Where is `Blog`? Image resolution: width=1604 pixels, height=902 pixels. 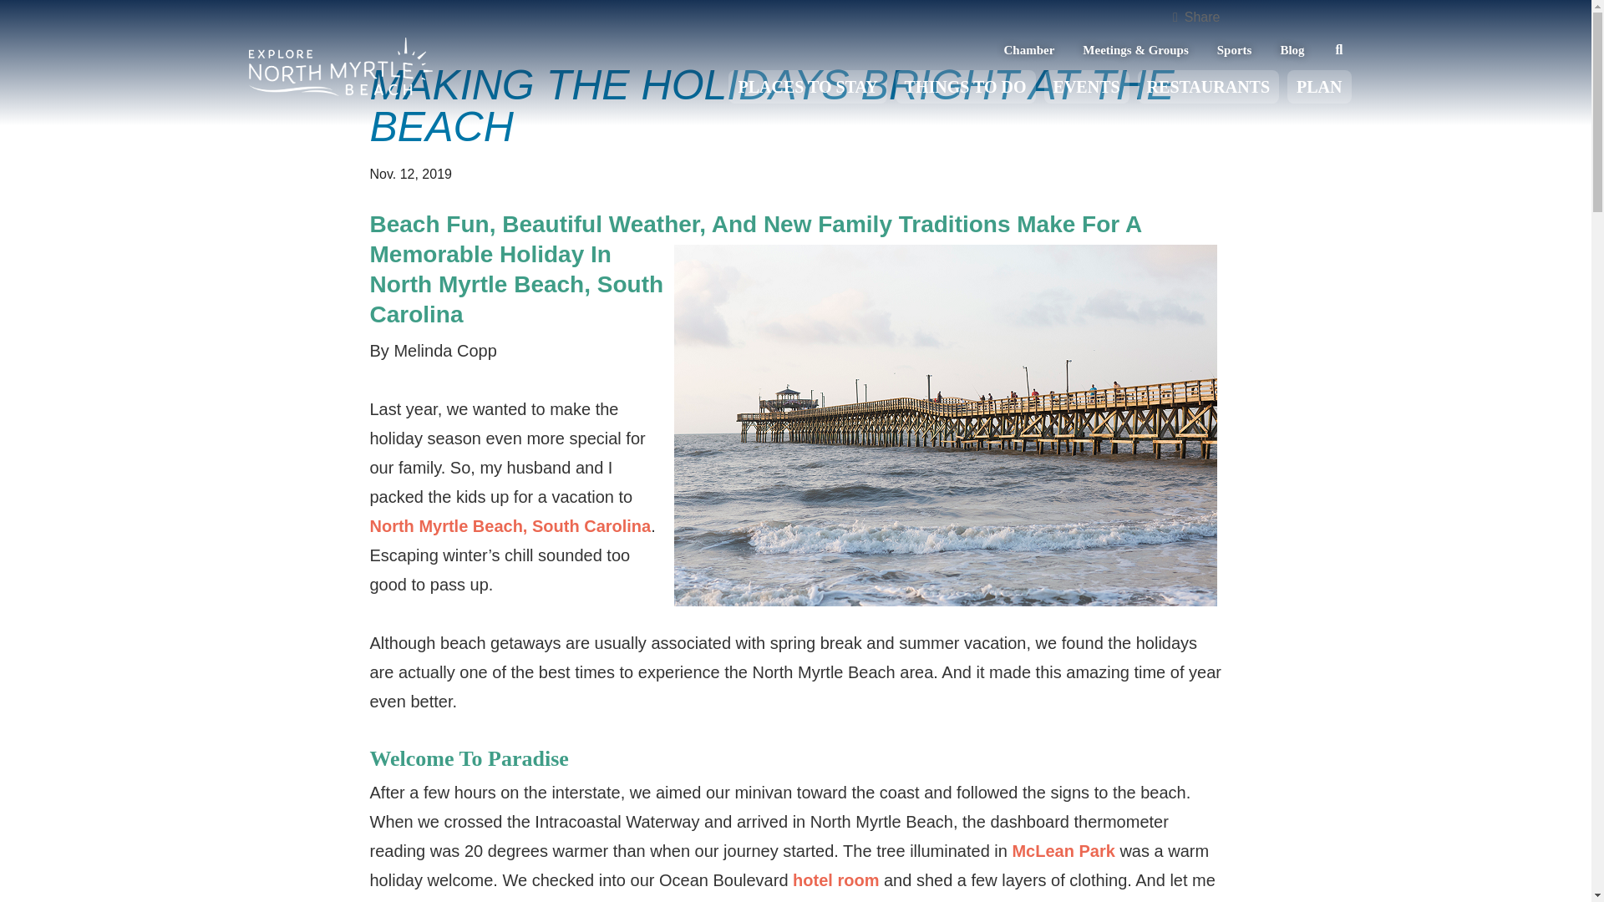 Blog is located at coordinates (1292, 50).